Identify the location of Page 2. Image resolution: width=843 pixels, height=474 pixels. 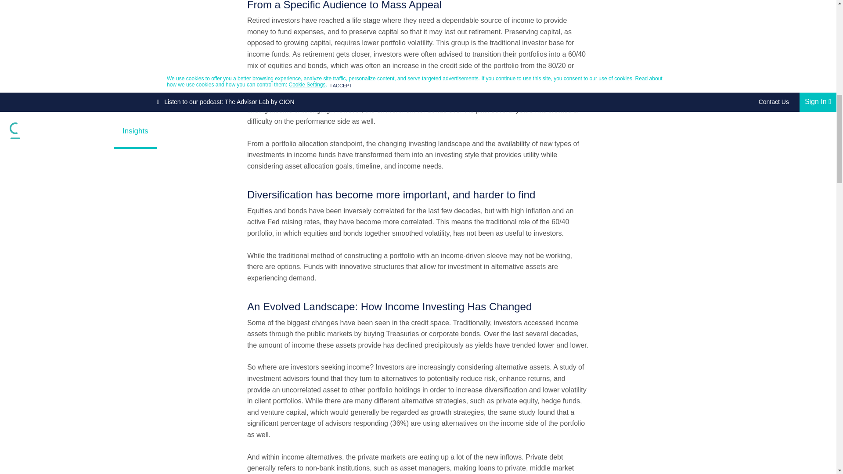
(418, 401).